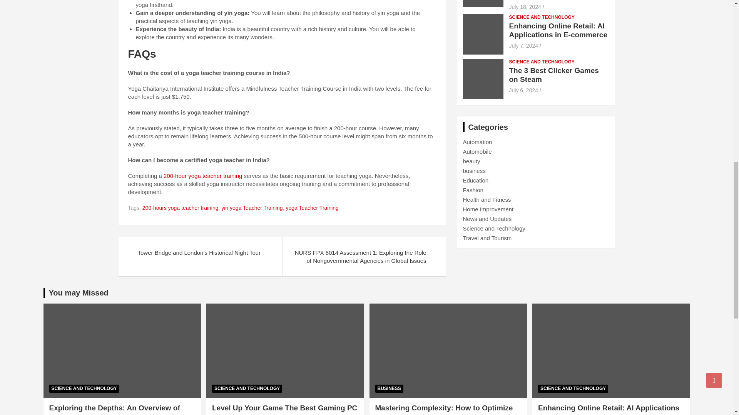 The image size is (739, 415). Describe the element at coordinates (252, 208) in the screenshot. I see `yin yoga Teacher Training` at that location.